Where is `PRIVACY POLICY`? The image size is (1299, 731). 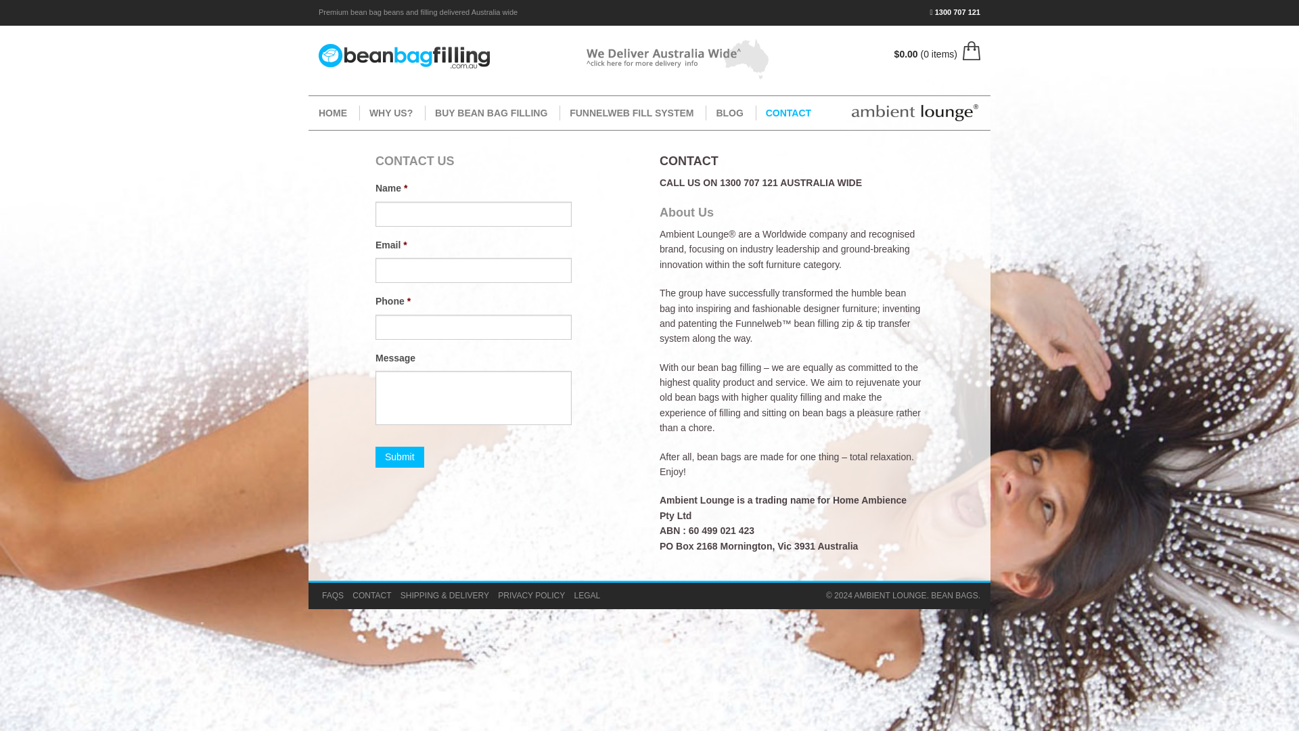
PRIVACY POLICY is located at coordinates (531, 595).